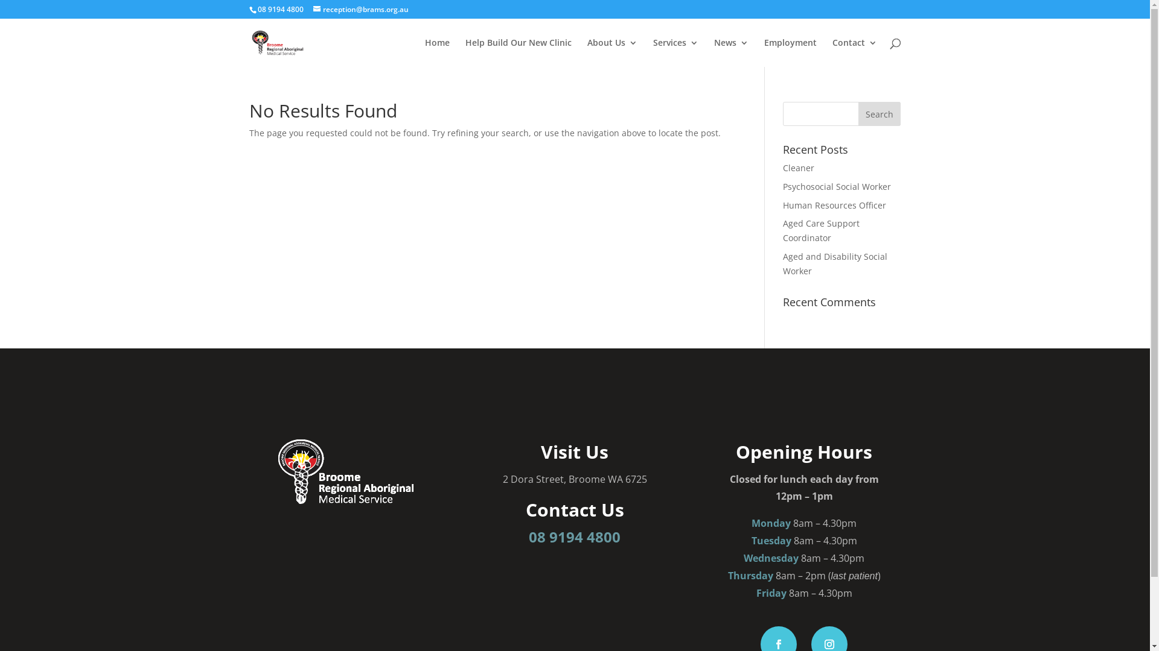 The image size is (1159, 651). What do you see at coordinates (676, 53) in the screenshot?
I see `Services` at bounding box center [676, 53].